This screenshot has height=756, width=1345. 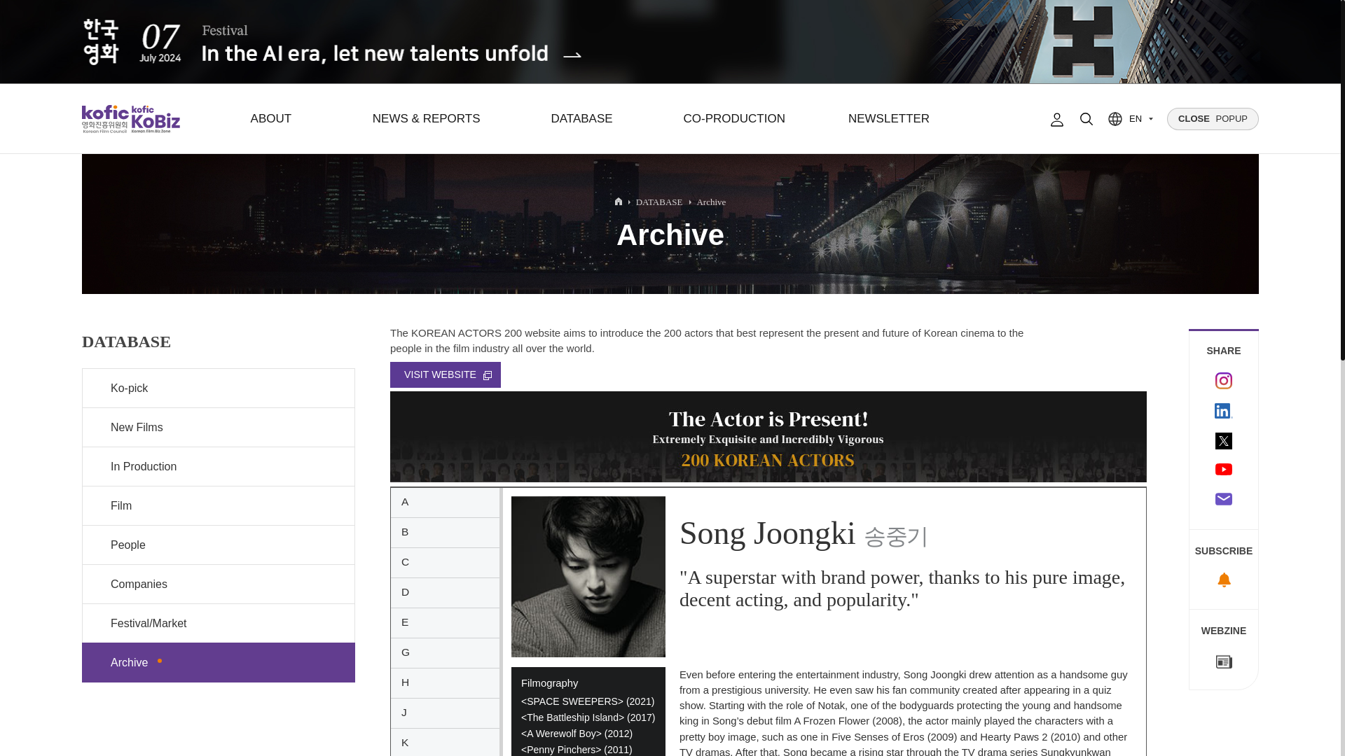 I want to click on Login, so click(x=1057, y=119).